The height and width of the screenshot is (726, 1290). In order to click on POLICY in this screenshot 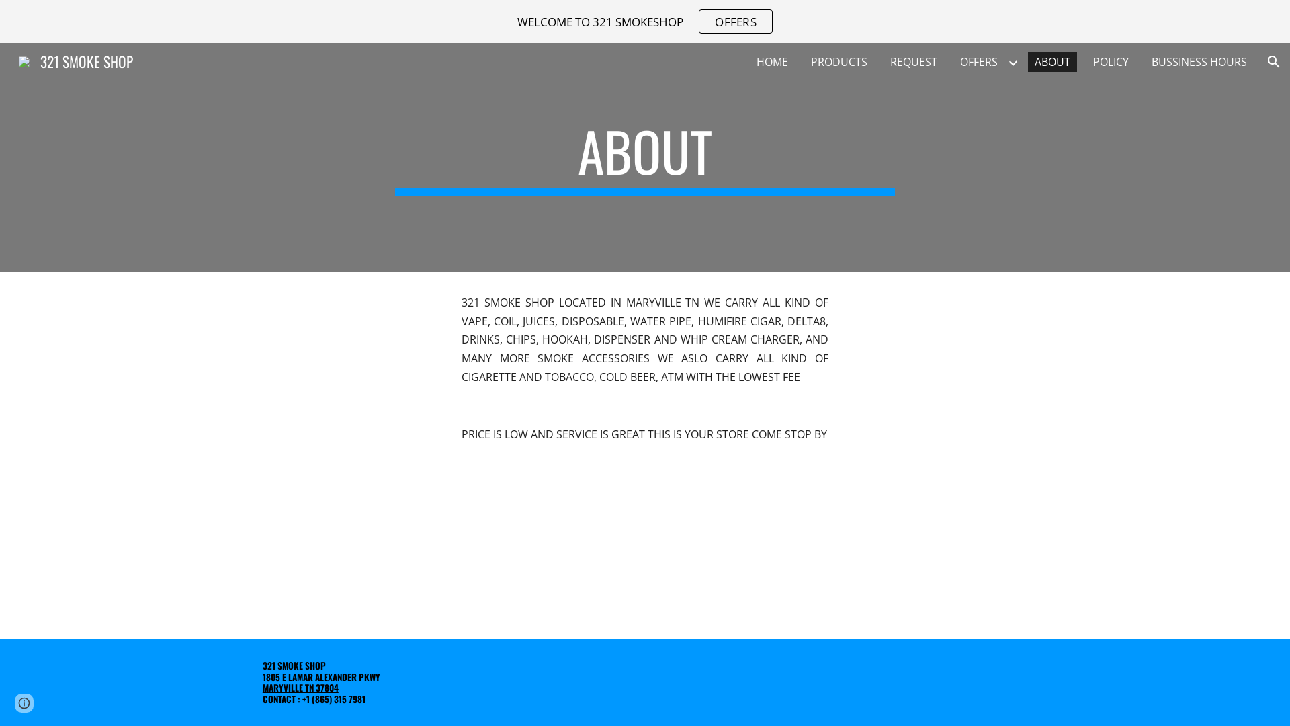, I will do `click(1111, 62)`.